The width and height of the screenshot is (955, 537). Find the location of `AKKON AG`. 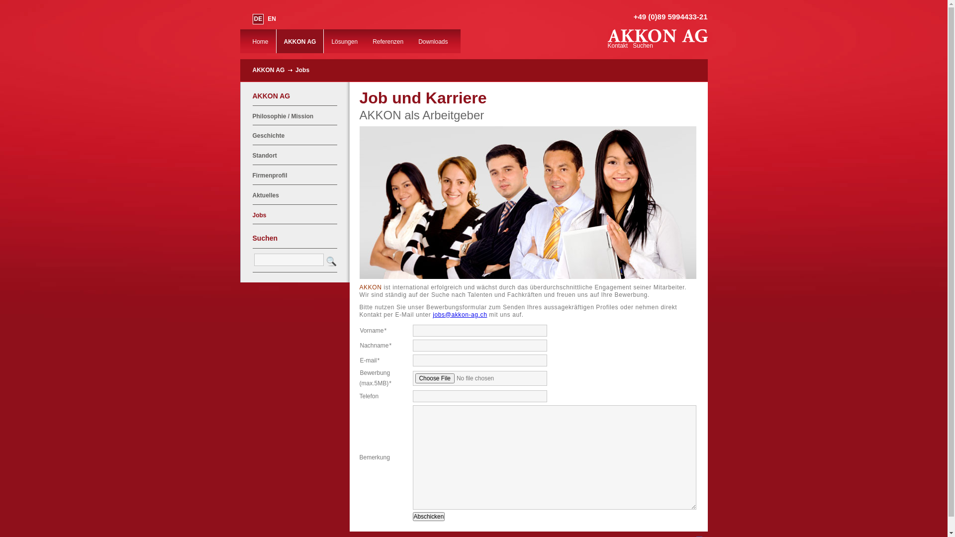

AKKON AG is located at coordinates (300, 41).